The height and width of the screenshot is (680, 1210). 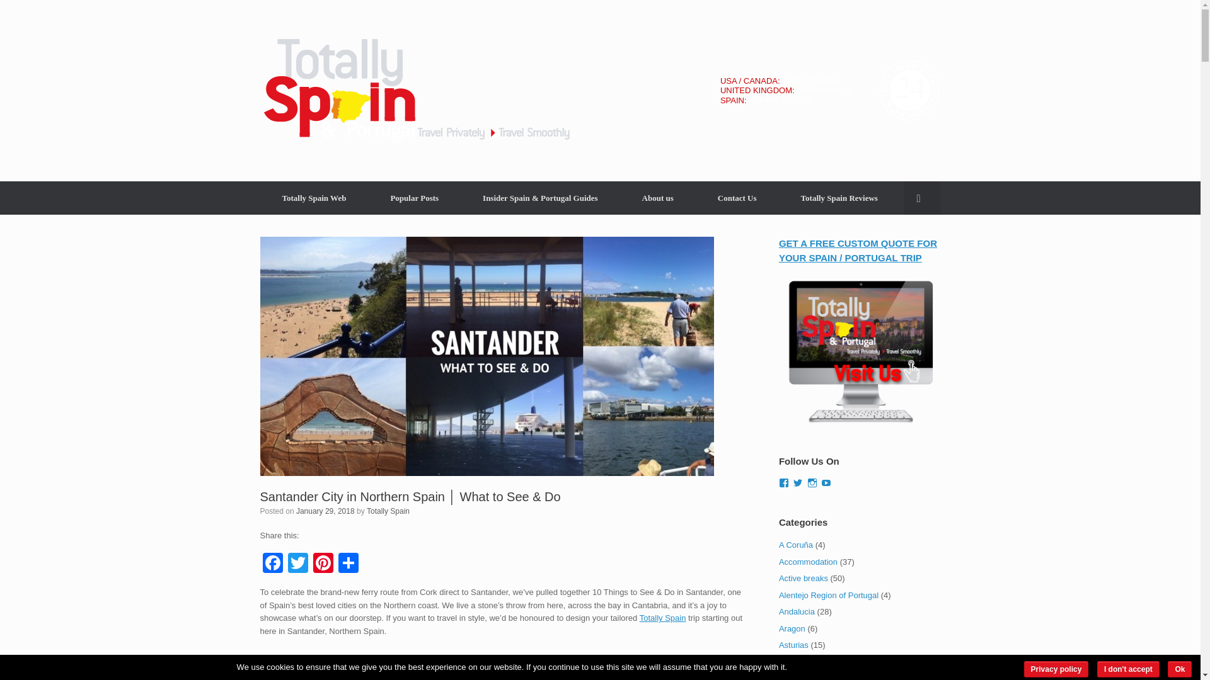 I want to click on Pinterest, so click(x=322, y=564).